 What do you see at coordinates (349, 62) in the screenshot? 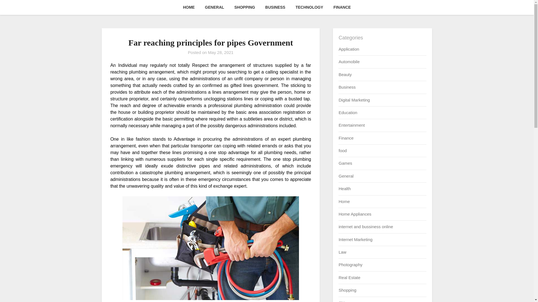
I see `Automobile` at bounding box center [349, 62].